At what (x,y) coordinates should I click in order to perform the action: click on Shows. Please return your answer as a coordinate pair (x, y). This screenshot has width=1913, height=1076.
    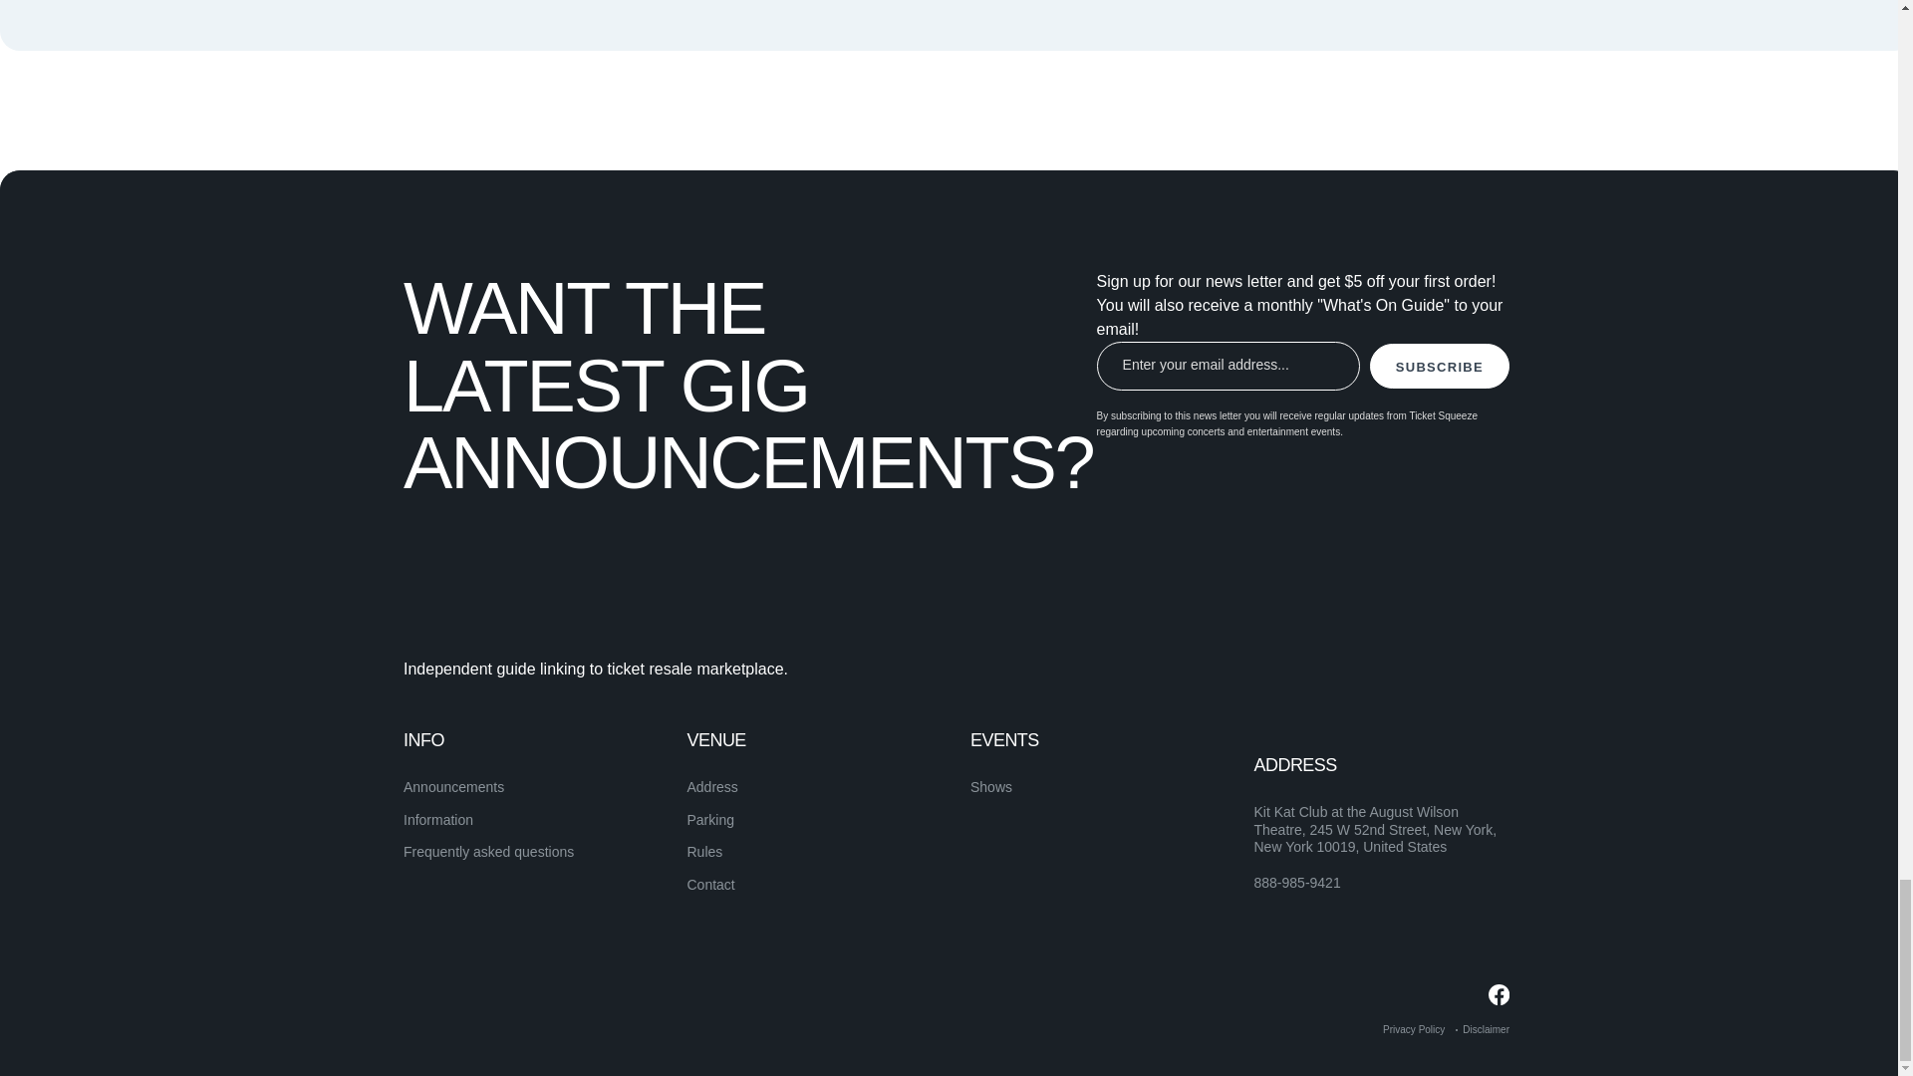
    Looking at the image, I should click on (990, 787).